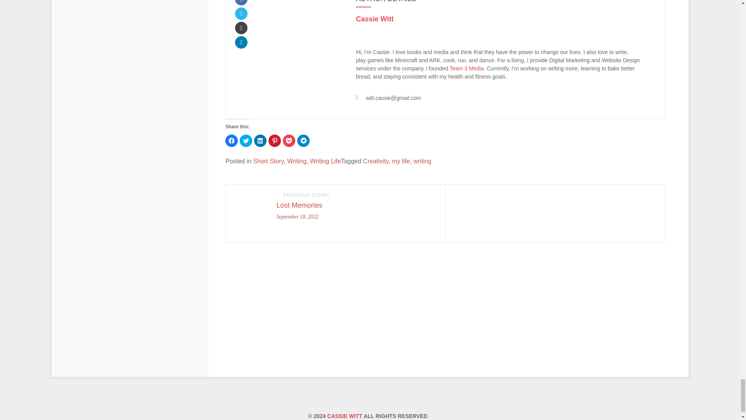  Describe the element at coordinates (297, 161) in the screenshot. I see `Writing` at that location.